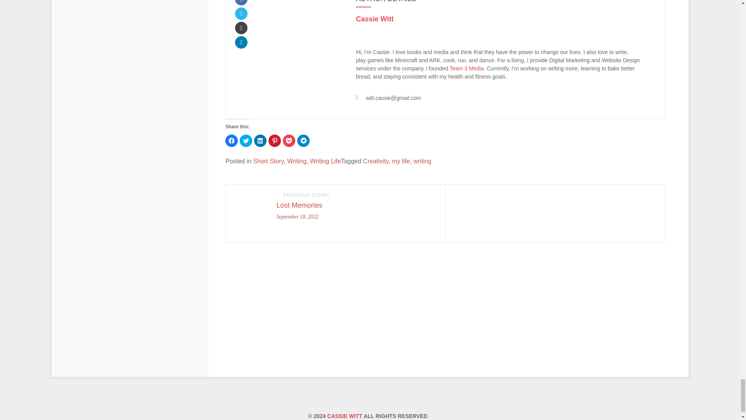  Describe the element at coordinates (297, 161) in the screenshot. I see `Writing` at that location.